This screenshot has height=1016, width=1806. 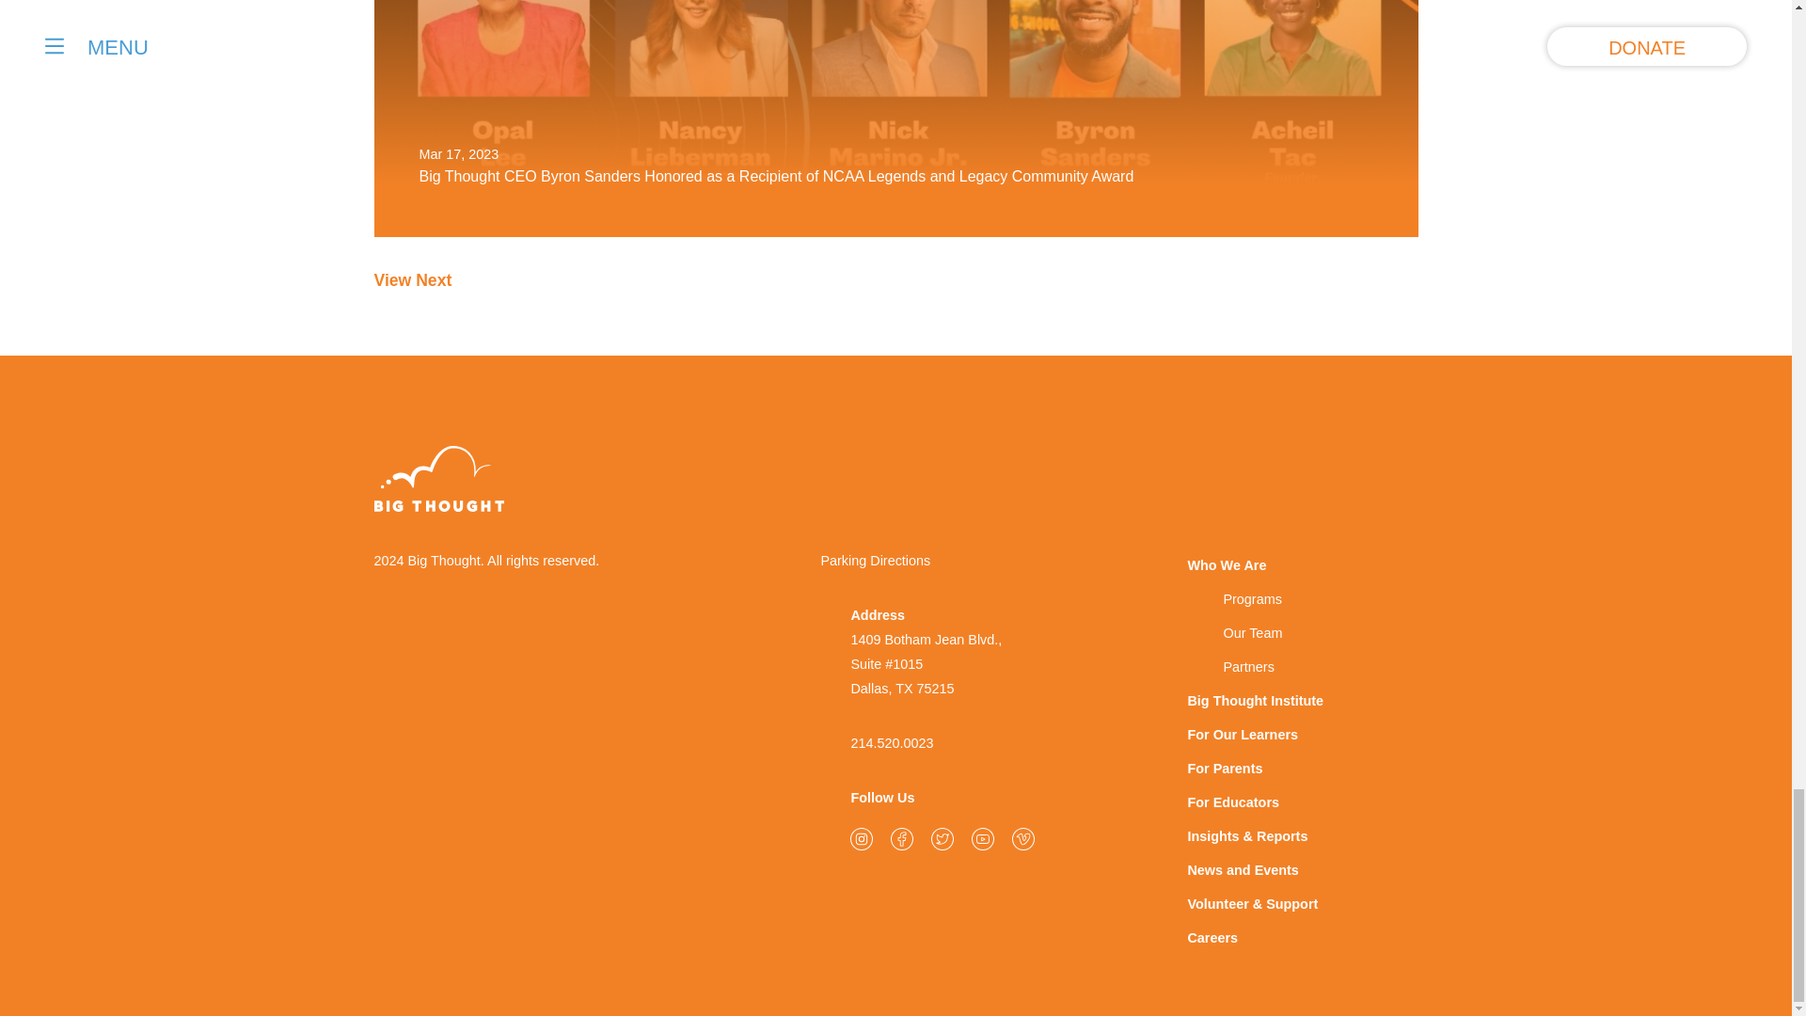 What do you see at coordinates (1297, 599) in the screenshot?
I see `Programs` at bounding box center [1297, 599].